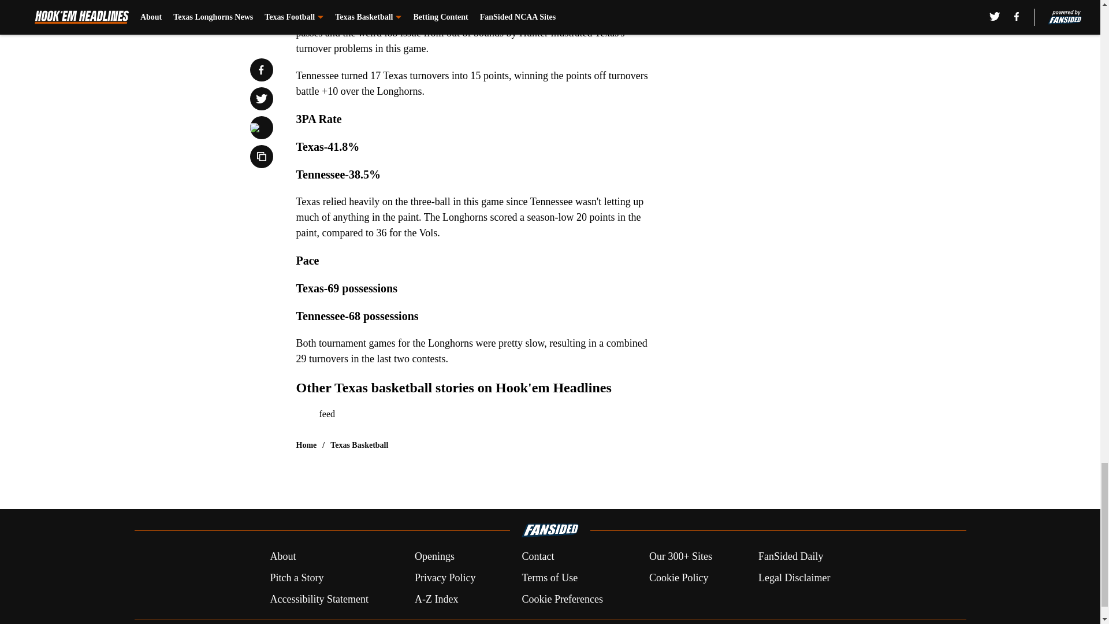 This screenshot has width=1109, height=624. I want to click on Home, so click(306, 445).